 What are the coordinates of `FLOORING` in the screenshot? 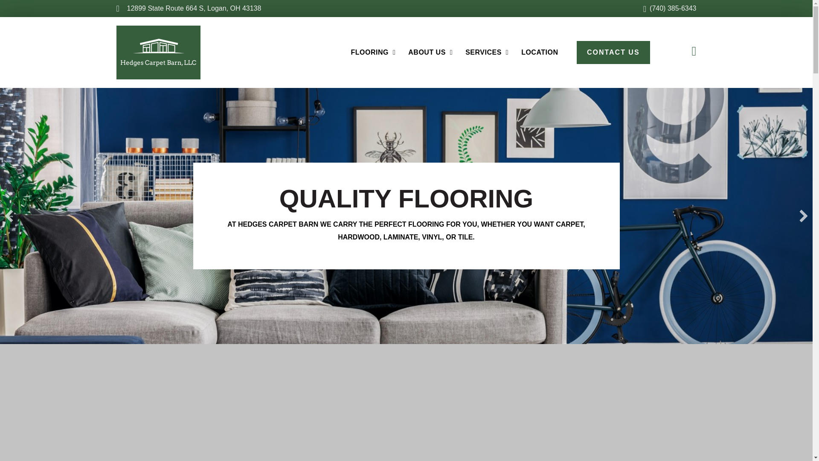 It's located at (373, 52).